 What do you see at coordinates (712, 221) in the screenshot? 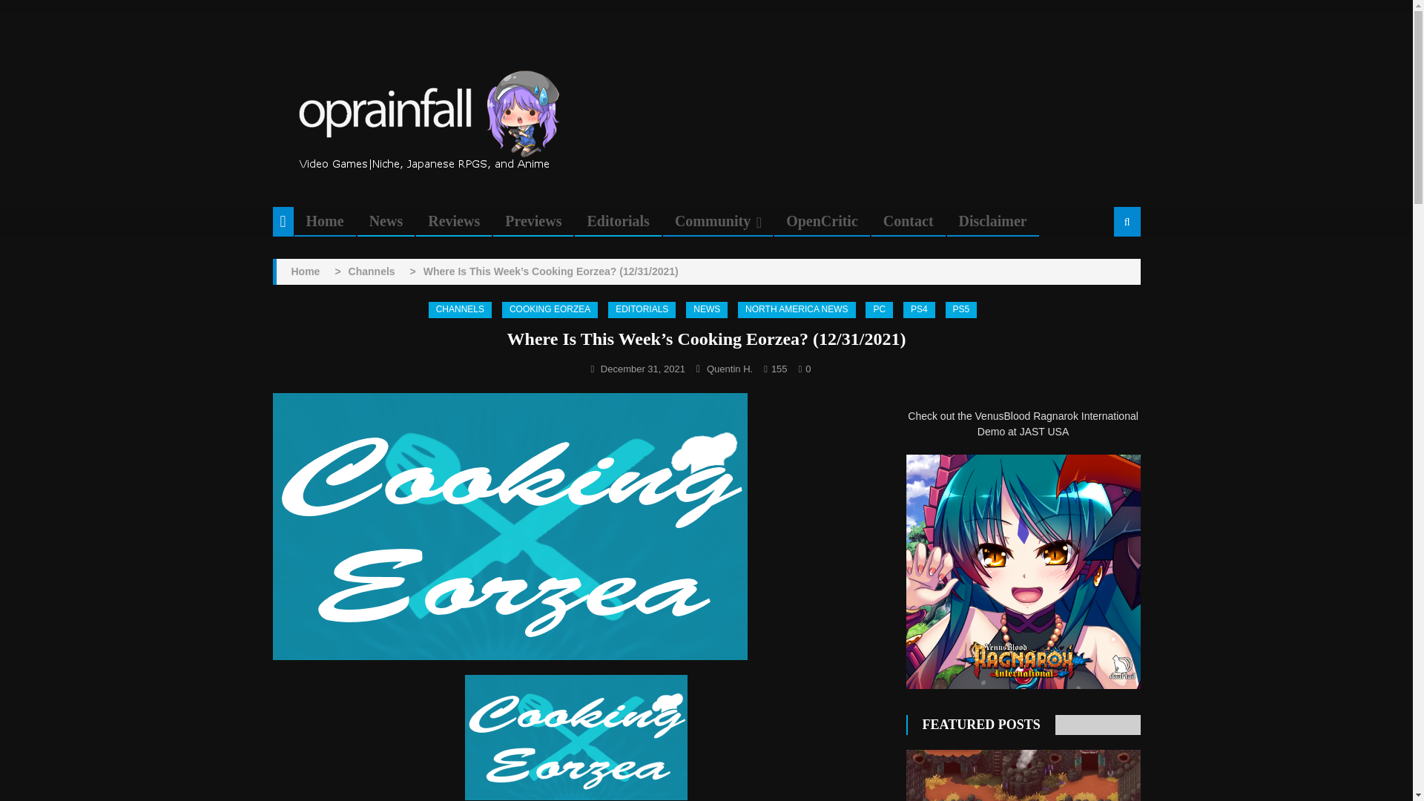
I see `Community` at bounding box center [712, 221].